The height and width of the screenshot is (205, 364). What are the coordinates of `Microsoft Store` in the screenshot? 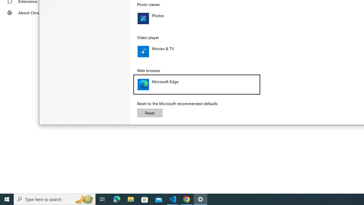 It's located at (145, 199).